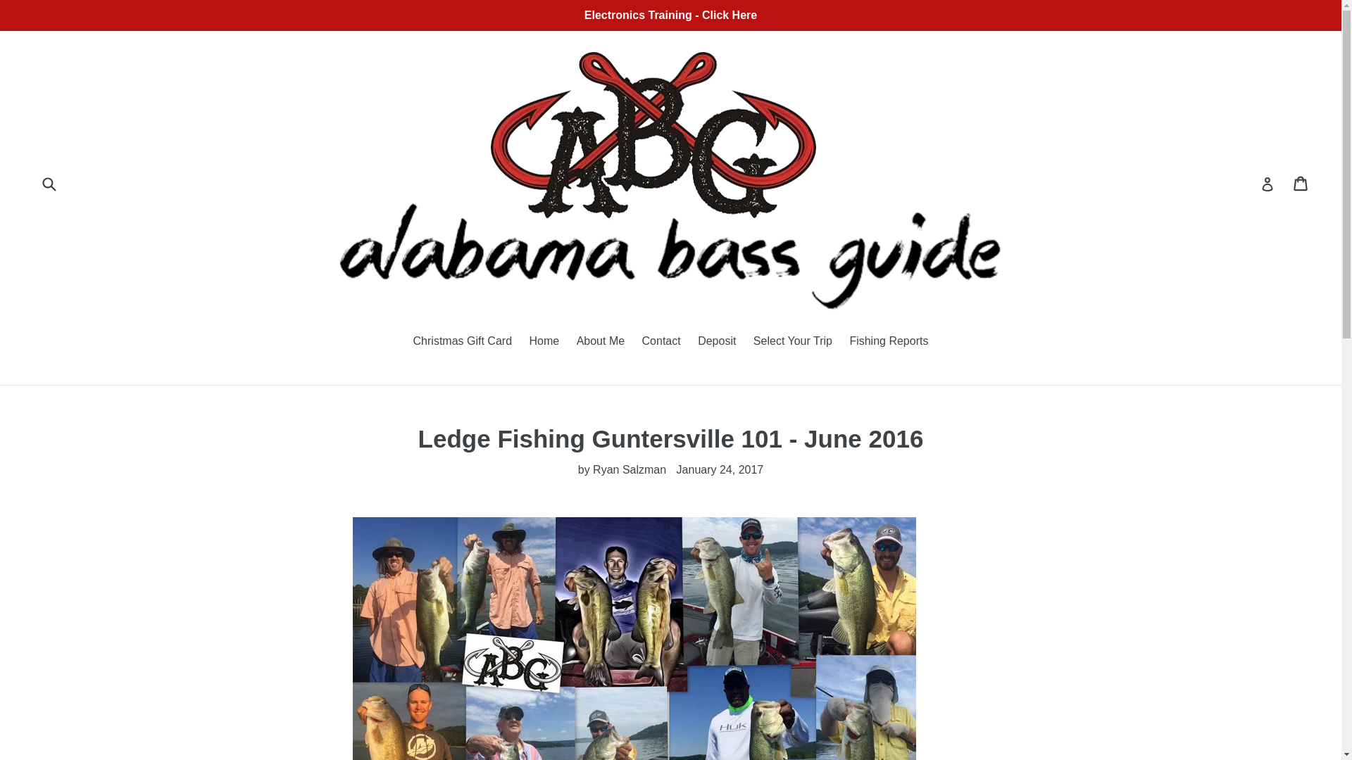 Image resolution: width=1352 pixels, height=760 pixels. Describe the element at coordinates (600, 342) in the screenshot. I see `About Me` at that location.